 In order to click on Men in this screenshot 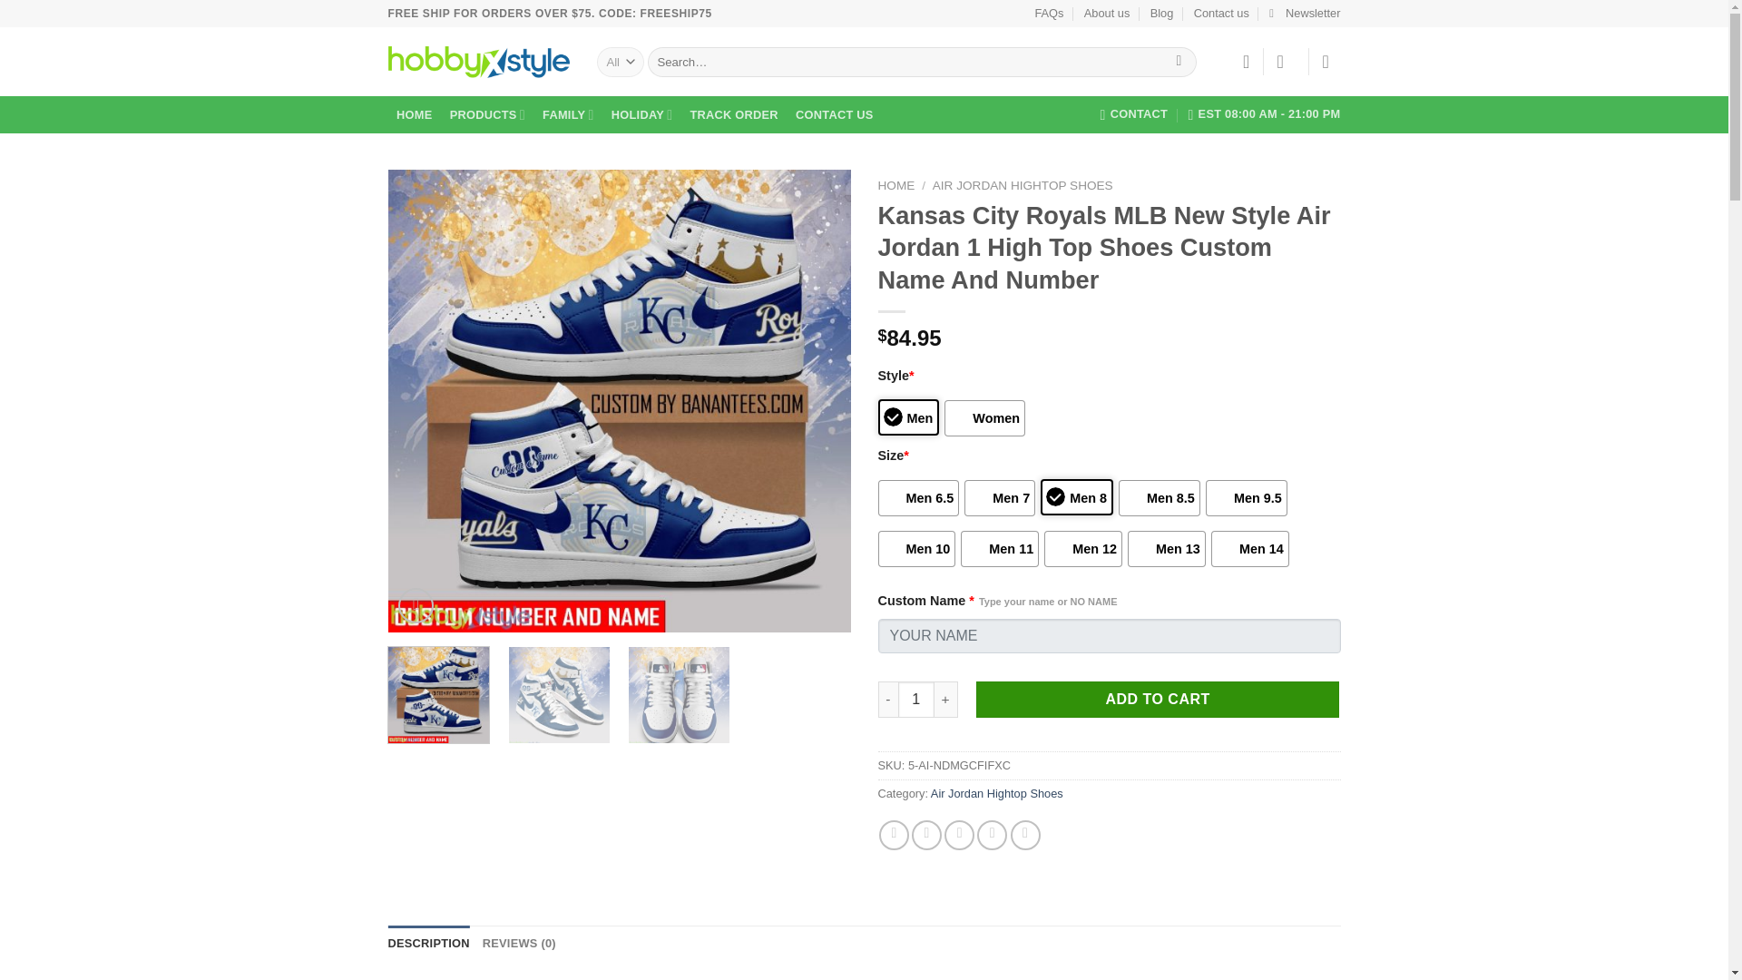, I will do `click(909, 416)`.